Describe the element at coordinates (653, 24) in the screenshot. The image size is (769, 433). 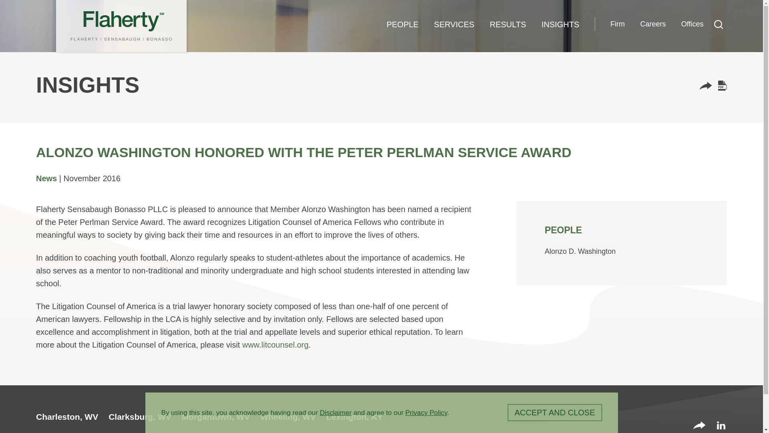
I see `Careers` at that location.